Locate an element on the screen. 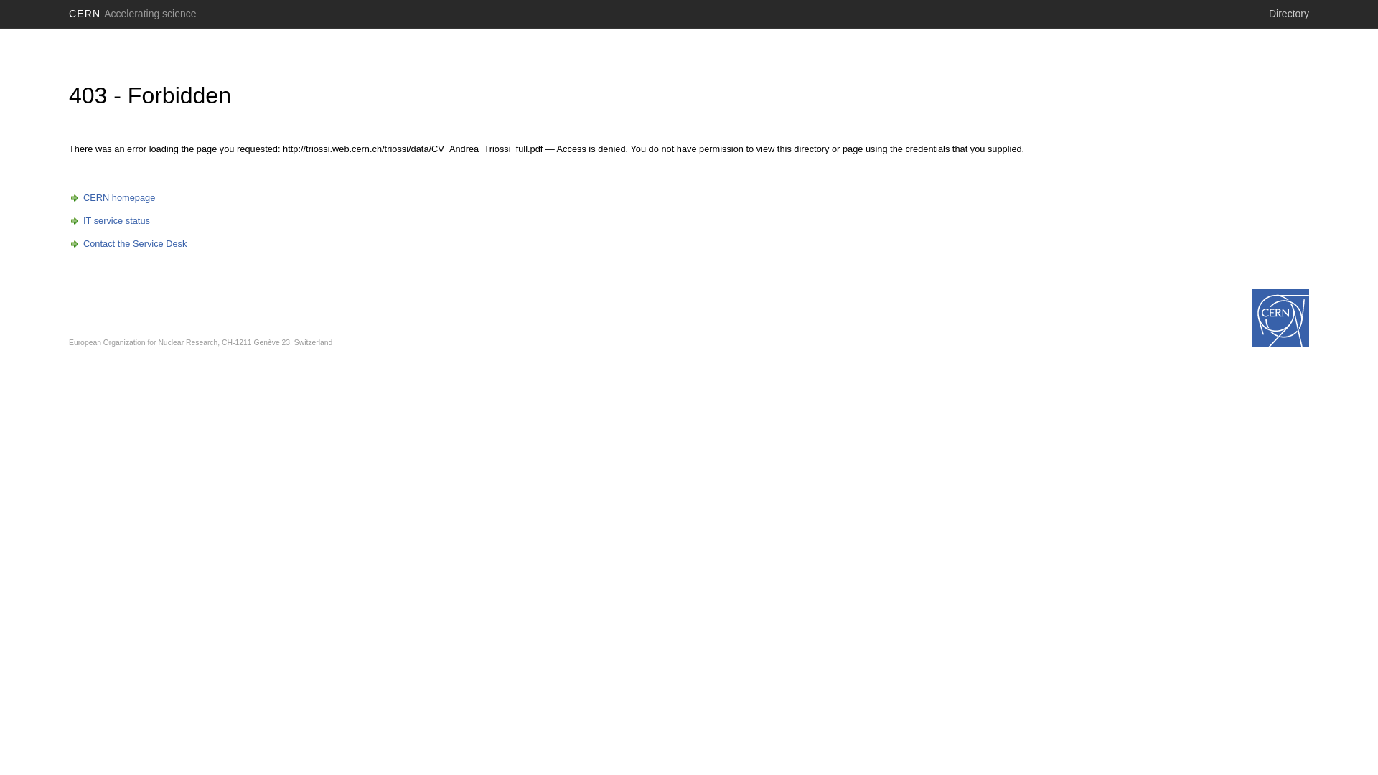  CERN Accelerating science is located at coordinates (133, 14).